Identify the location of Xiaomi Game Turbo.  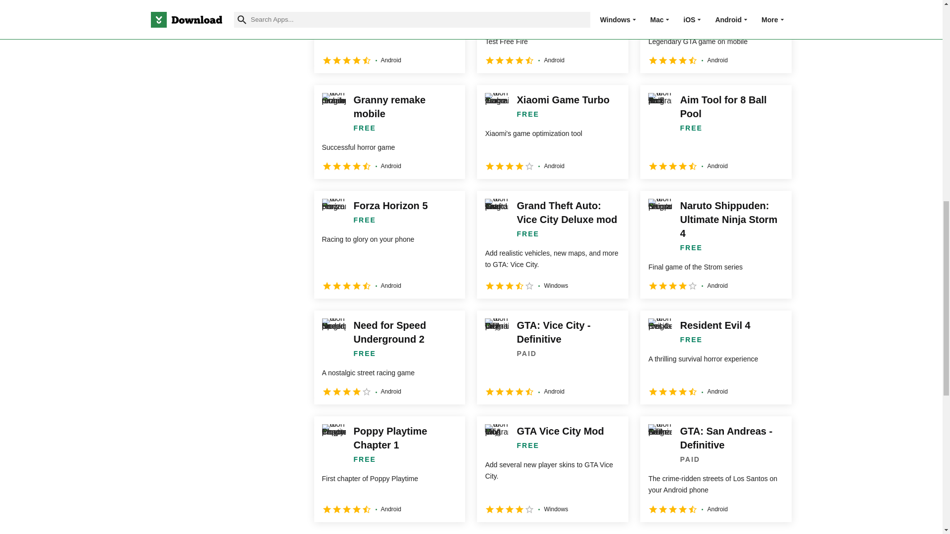
(552, 132).